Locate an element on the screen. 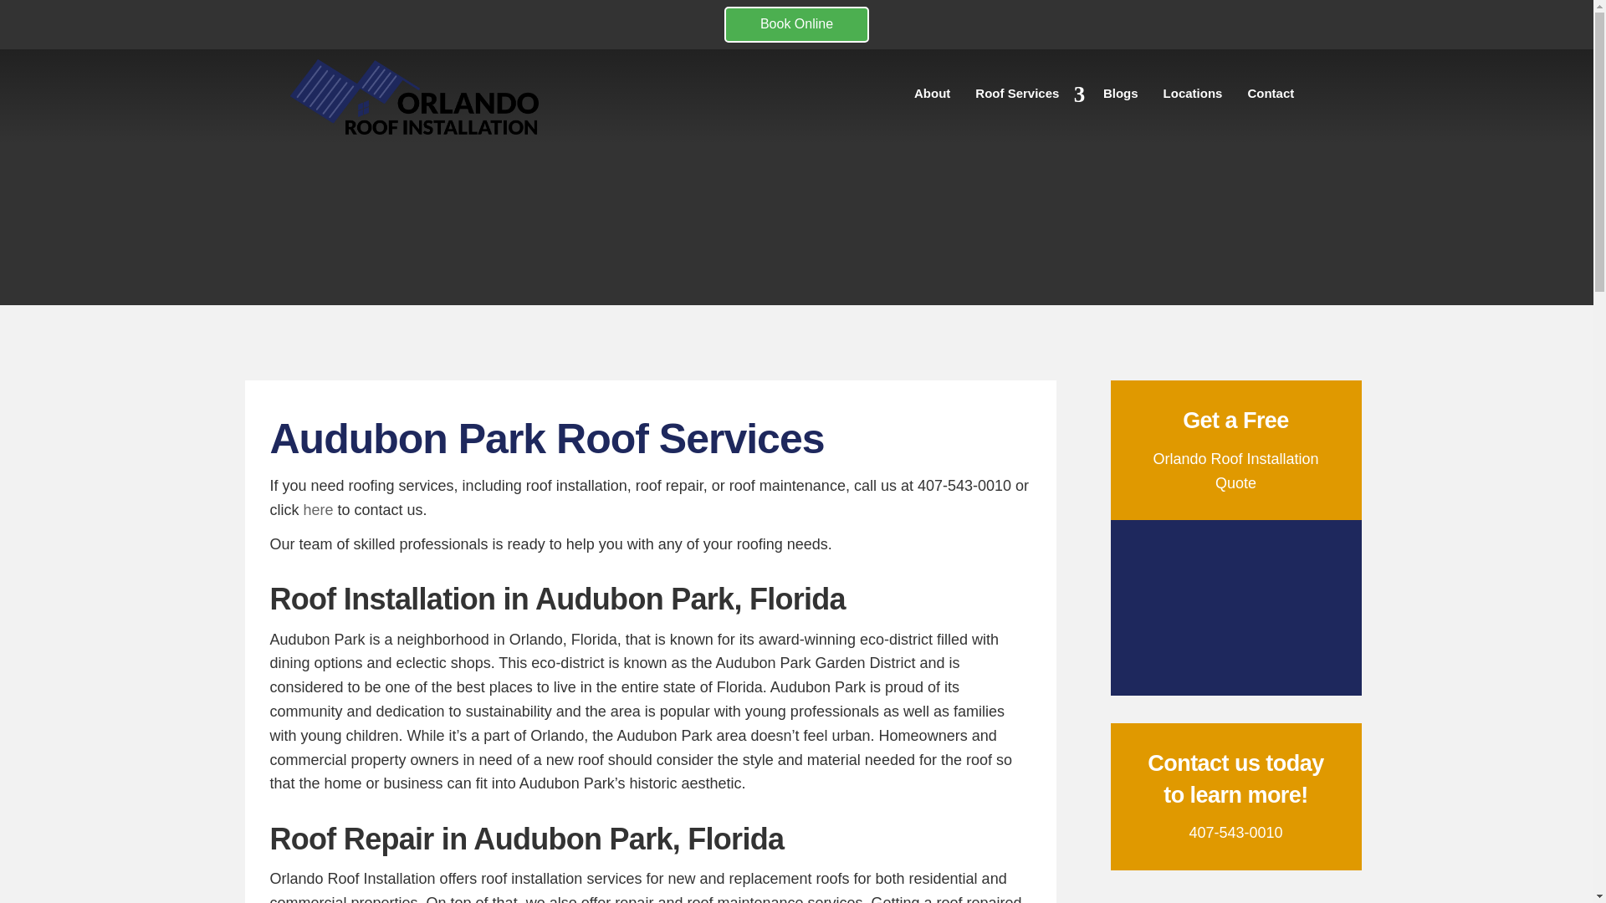 The height and width of the screenshot is (903, 1606). Roof Services is located at coordinates (1025, 97).